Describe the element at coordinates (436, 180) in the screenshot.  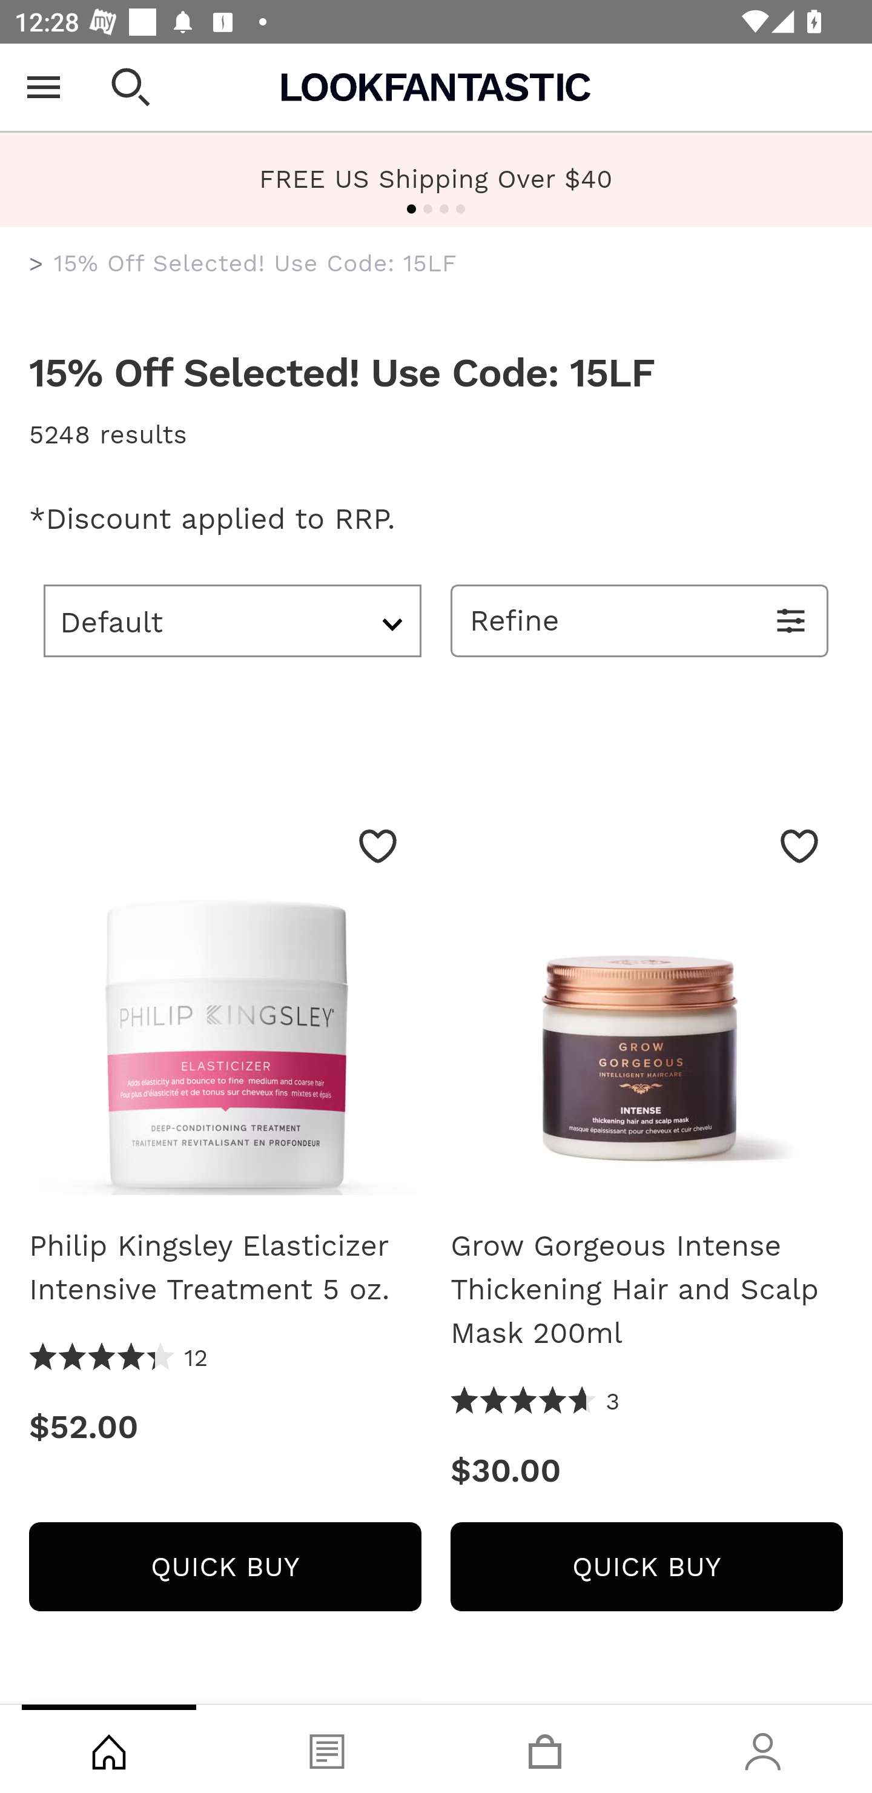
I see `FREE US Shipping Over $40` at that location.